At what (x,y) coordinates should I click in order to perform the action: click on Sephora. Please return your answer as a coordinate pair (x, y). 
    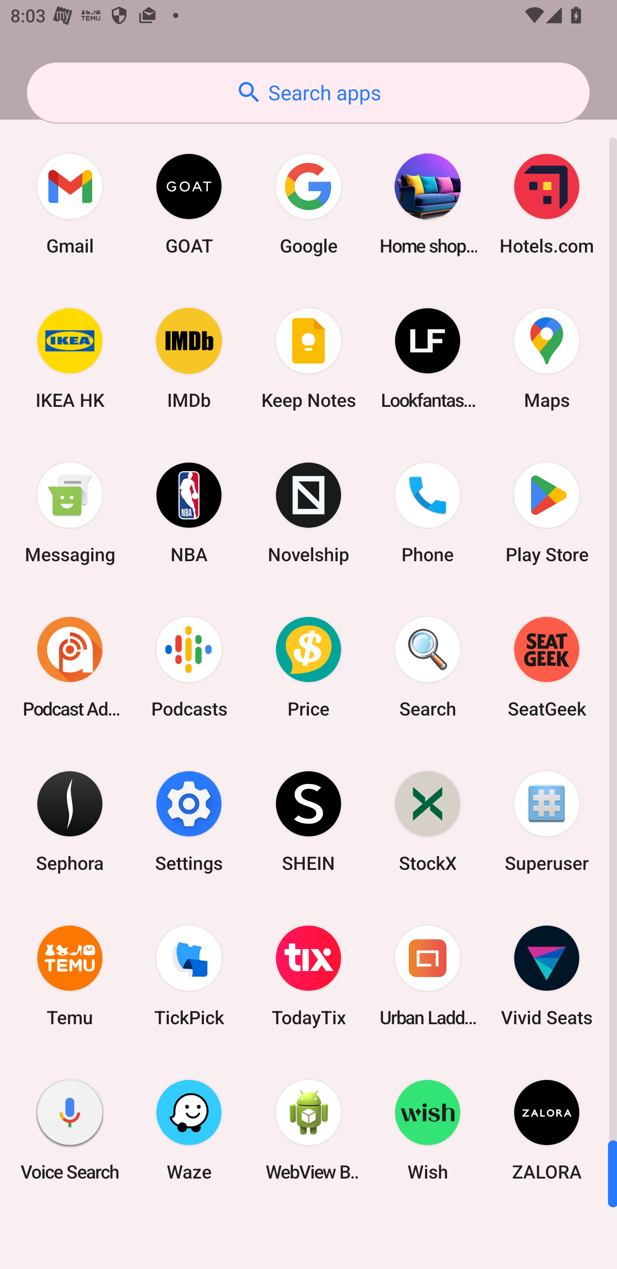
    Looking at the image, I should click on (70, 821).